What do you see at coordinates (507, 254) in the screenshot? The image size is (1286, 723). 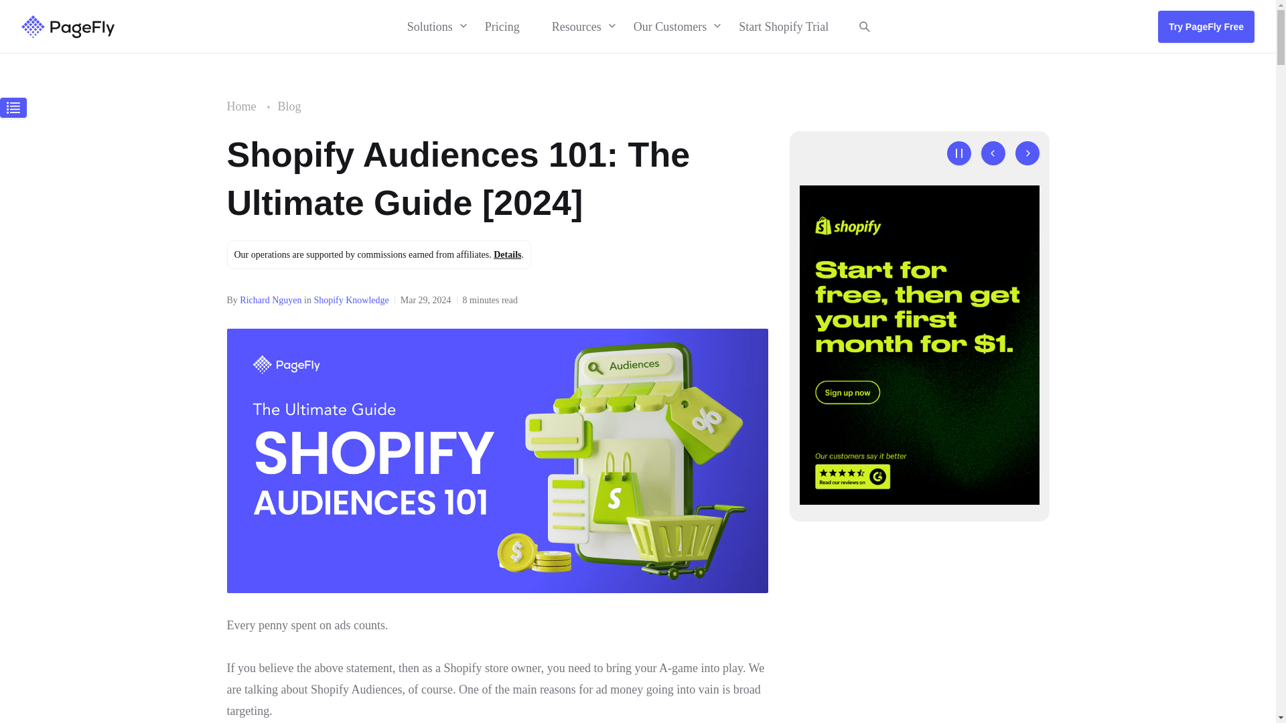 I see `Affiliate Disclosure` at bounding box center [507, 254].